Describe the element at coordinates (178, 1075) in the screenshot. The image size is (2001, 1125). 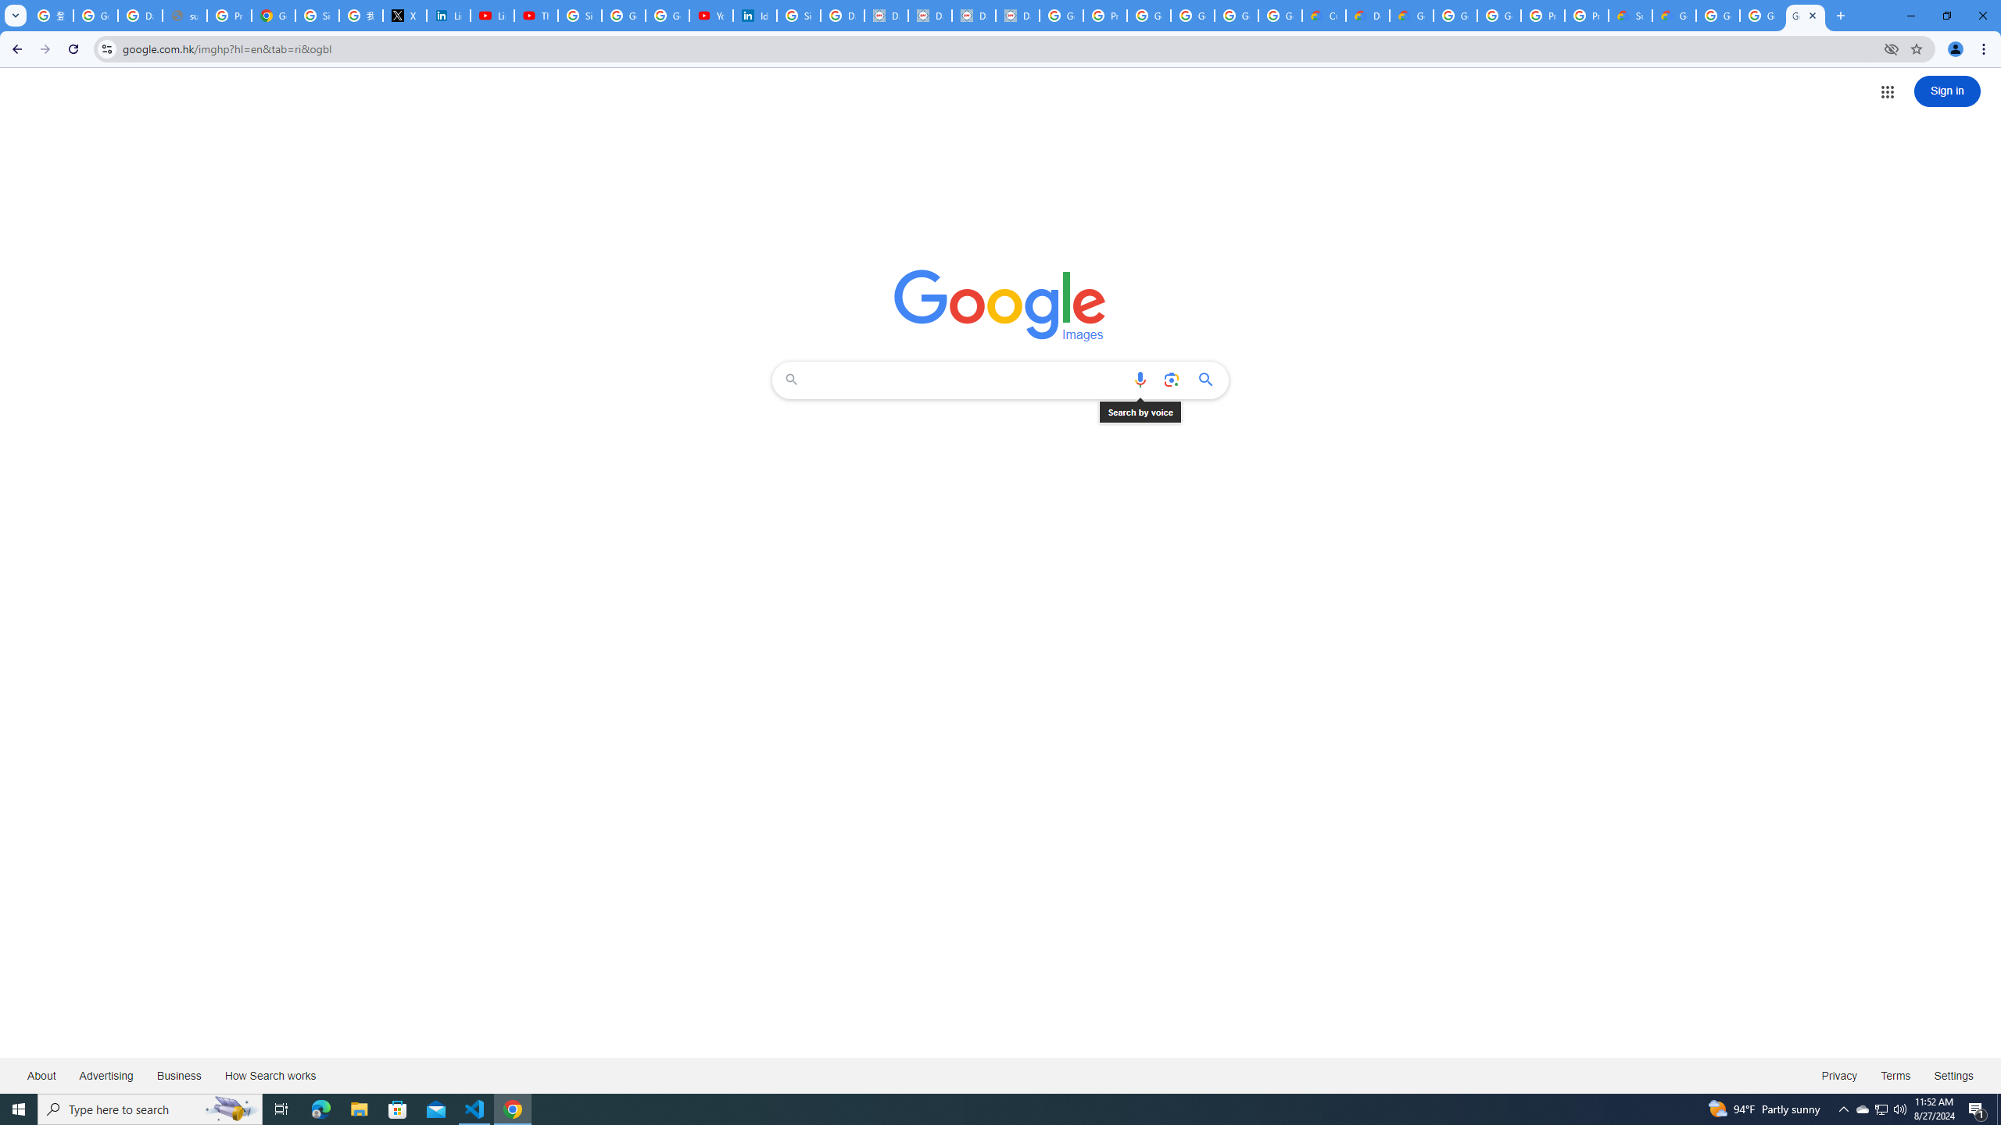
I see `Business` at that location.